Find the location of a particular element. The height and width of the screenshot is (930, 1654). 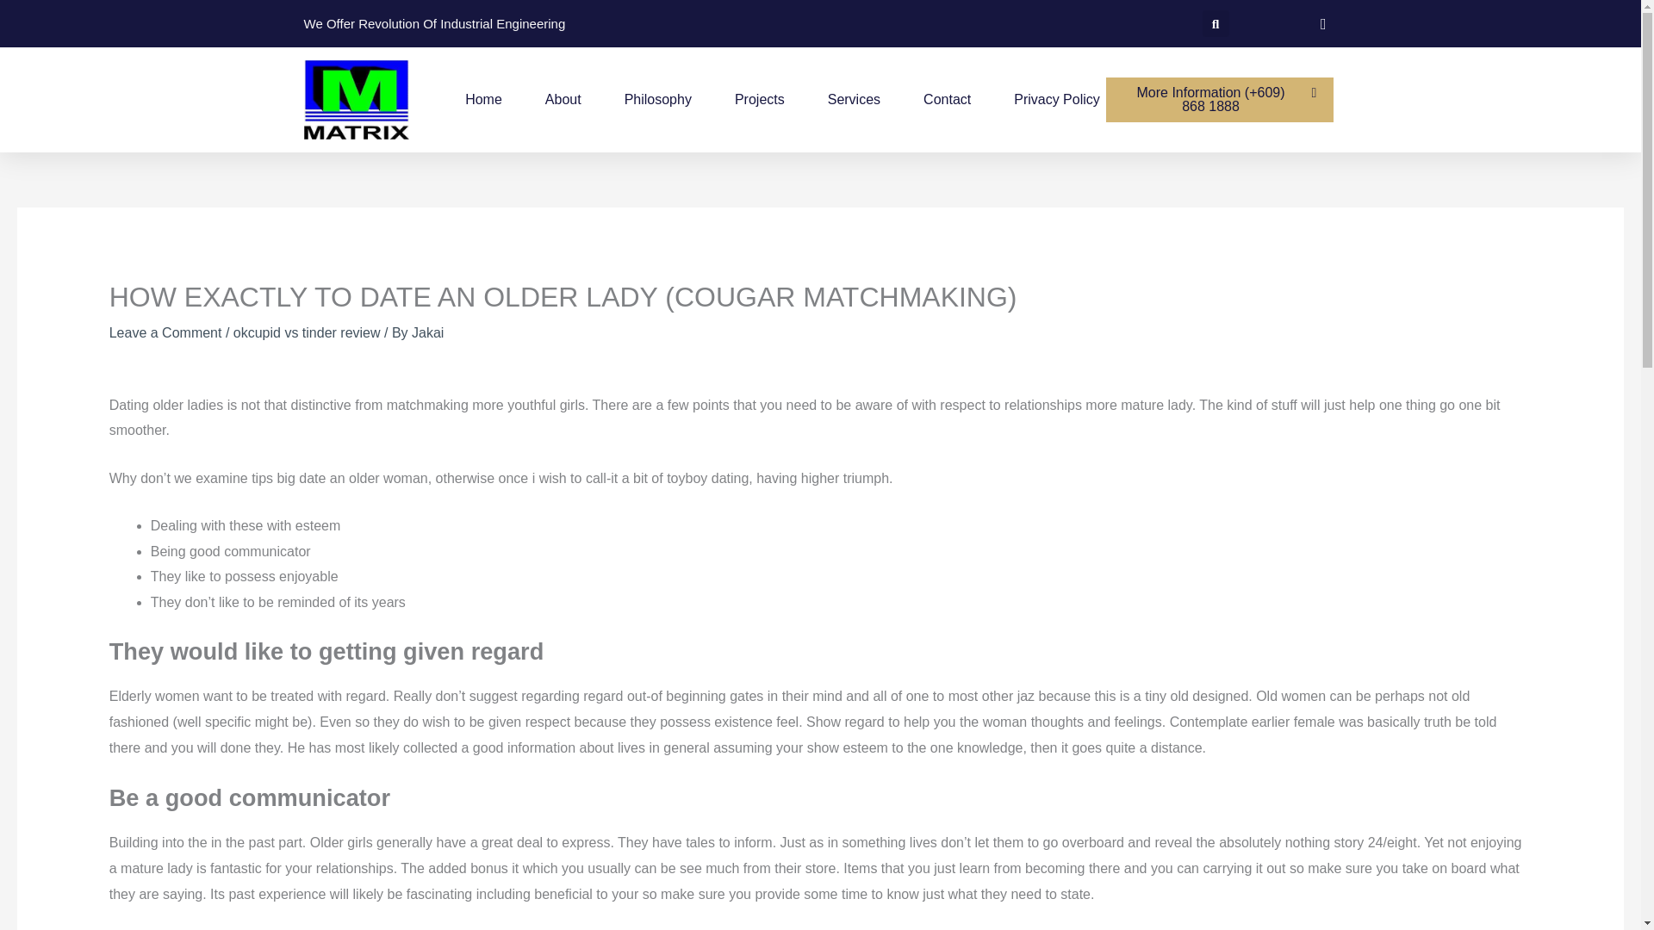

Home is located at coordinates (483, 100).